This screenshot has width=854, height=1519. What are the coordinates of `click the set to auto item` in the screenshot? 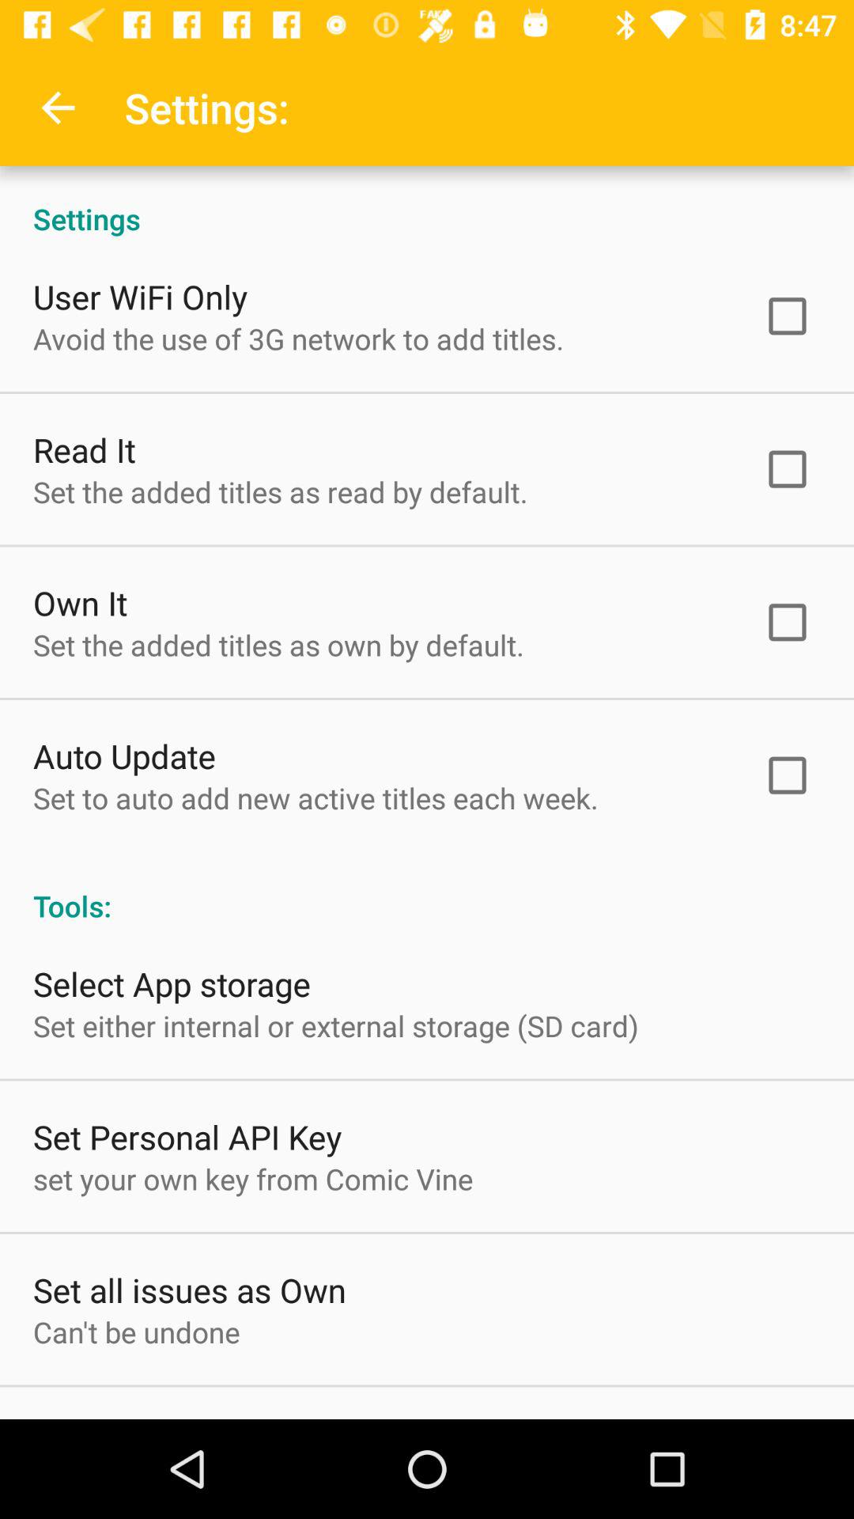 It's located at (316, 797).